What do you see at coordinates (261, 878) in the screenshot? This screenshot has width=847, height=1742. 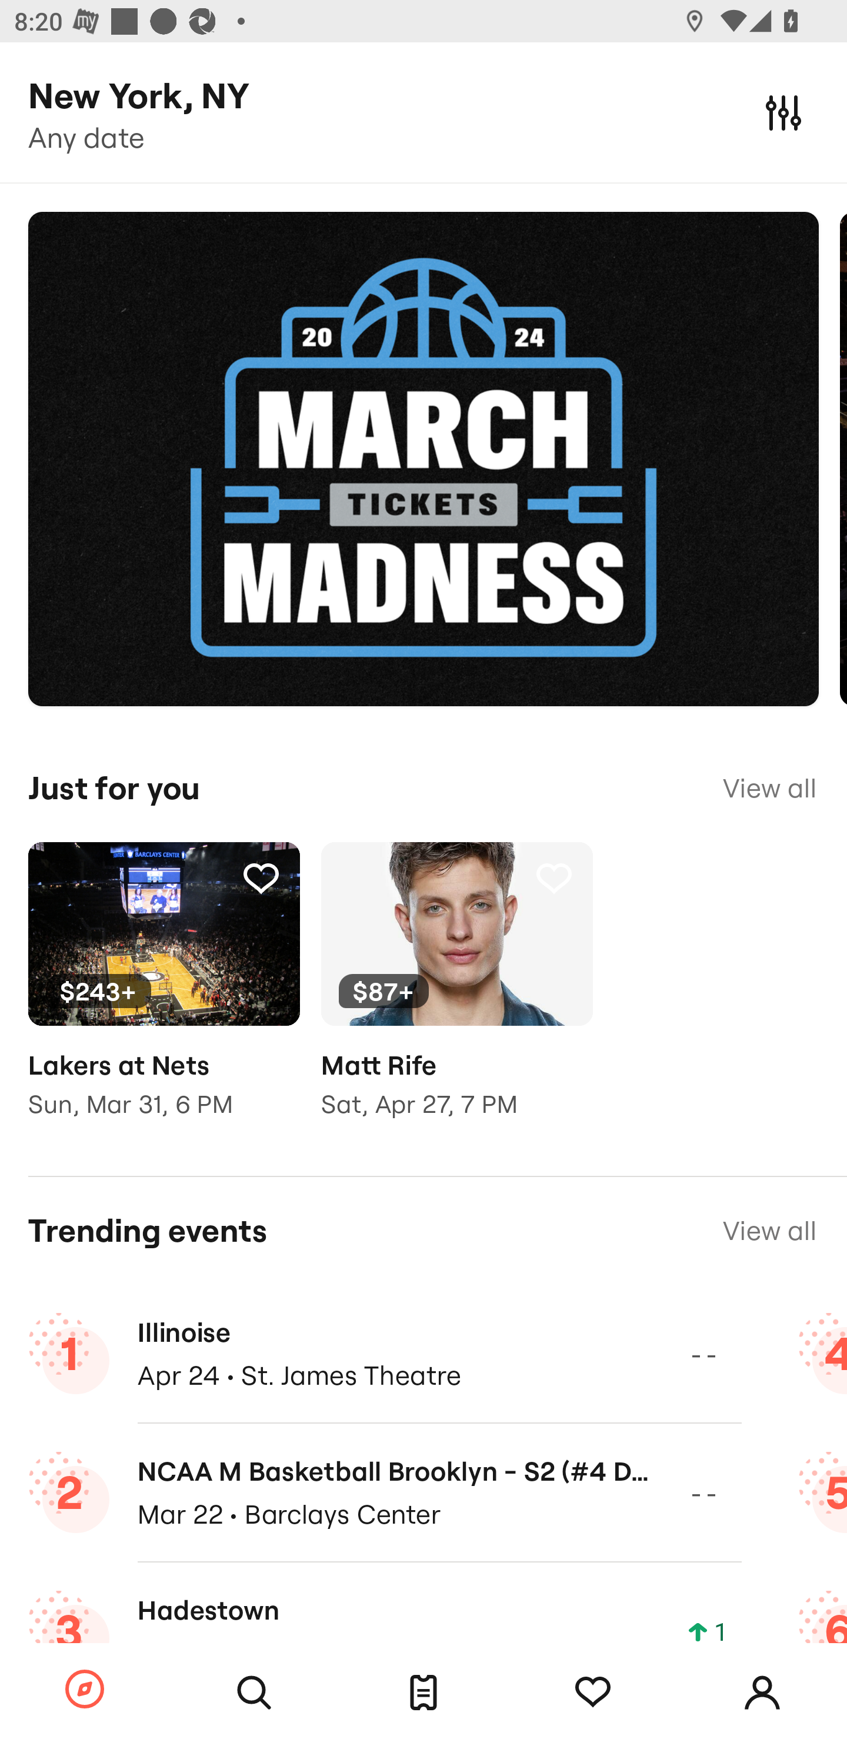 I see `Tracking` at bounding box center [261, 878].